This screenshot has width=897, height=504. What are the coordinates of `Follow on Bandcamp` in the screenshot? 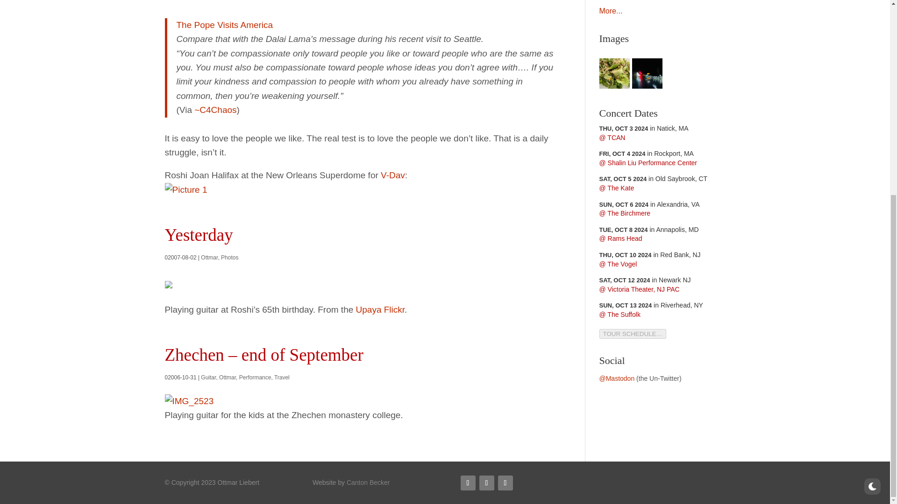 It's located at (505, 483).